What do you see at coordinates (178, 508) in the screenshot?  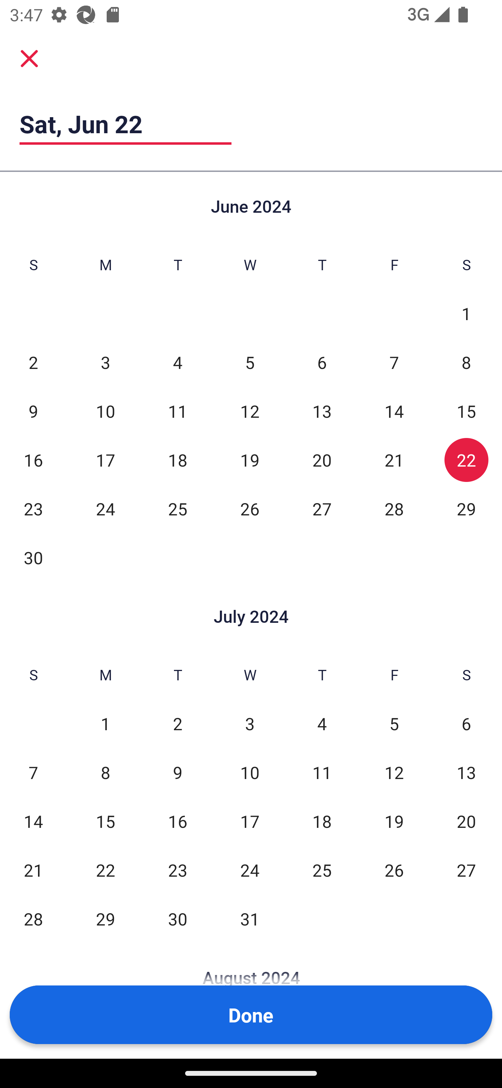 I see `25 Tue, Jun 25, Not Selected` at bounding box center [178, 508].